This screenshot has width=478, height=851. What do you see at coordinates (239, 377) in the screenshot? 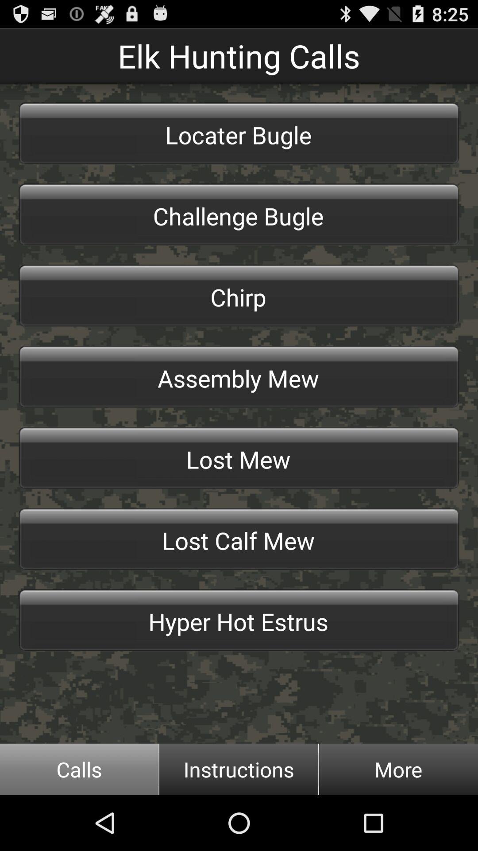
I see `open the assembly mew` at bounding box center [239, 377].